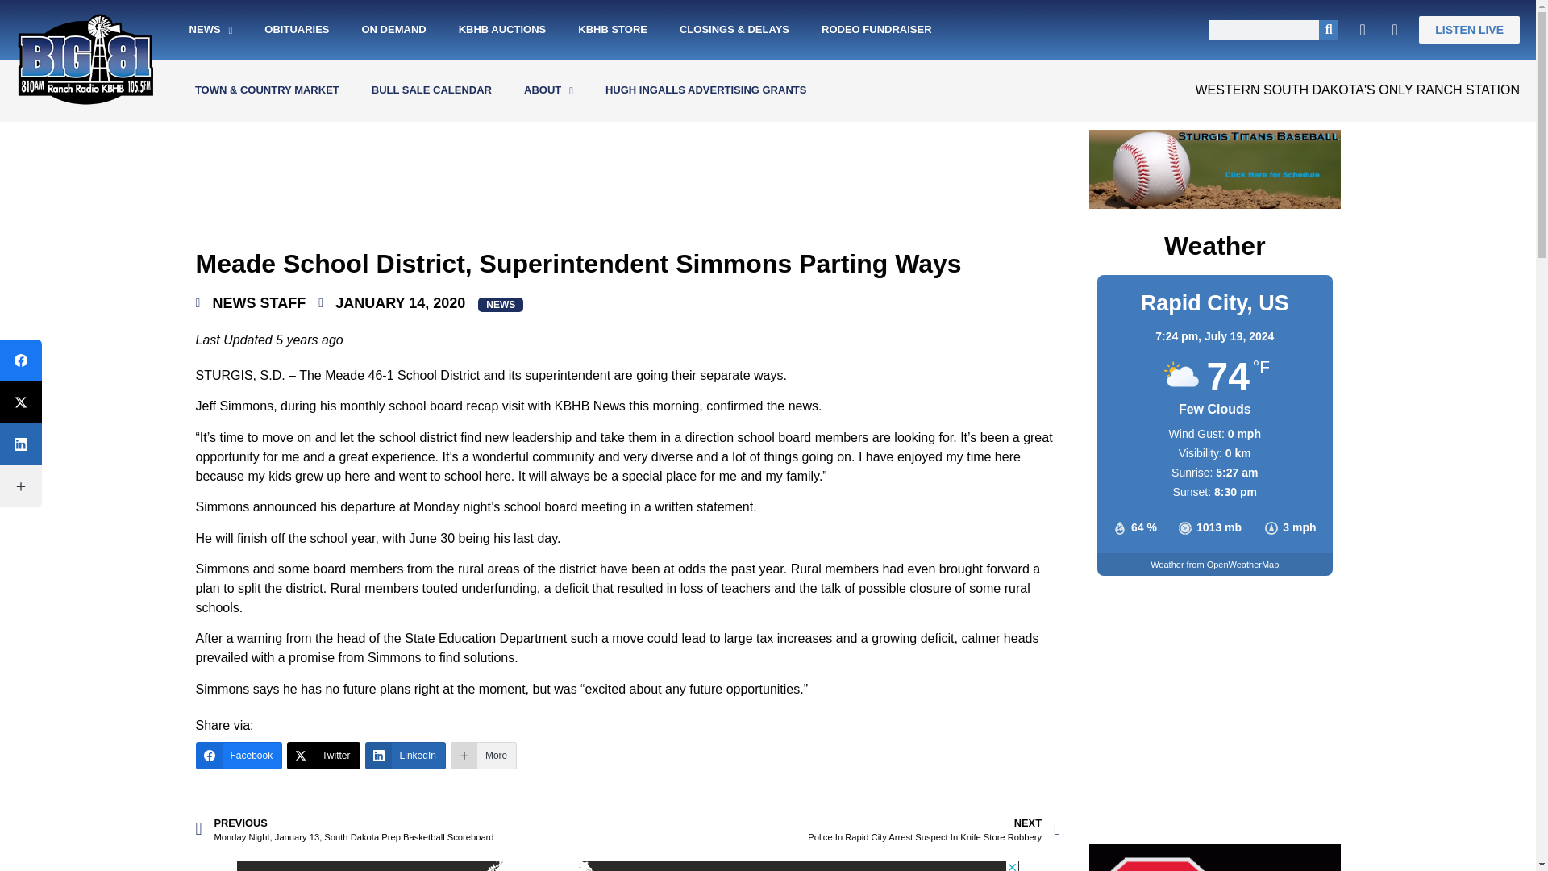  Describe the element at coordinates (1469, 30) in the screenshot. I see `LISTEN LIVE` at that location.